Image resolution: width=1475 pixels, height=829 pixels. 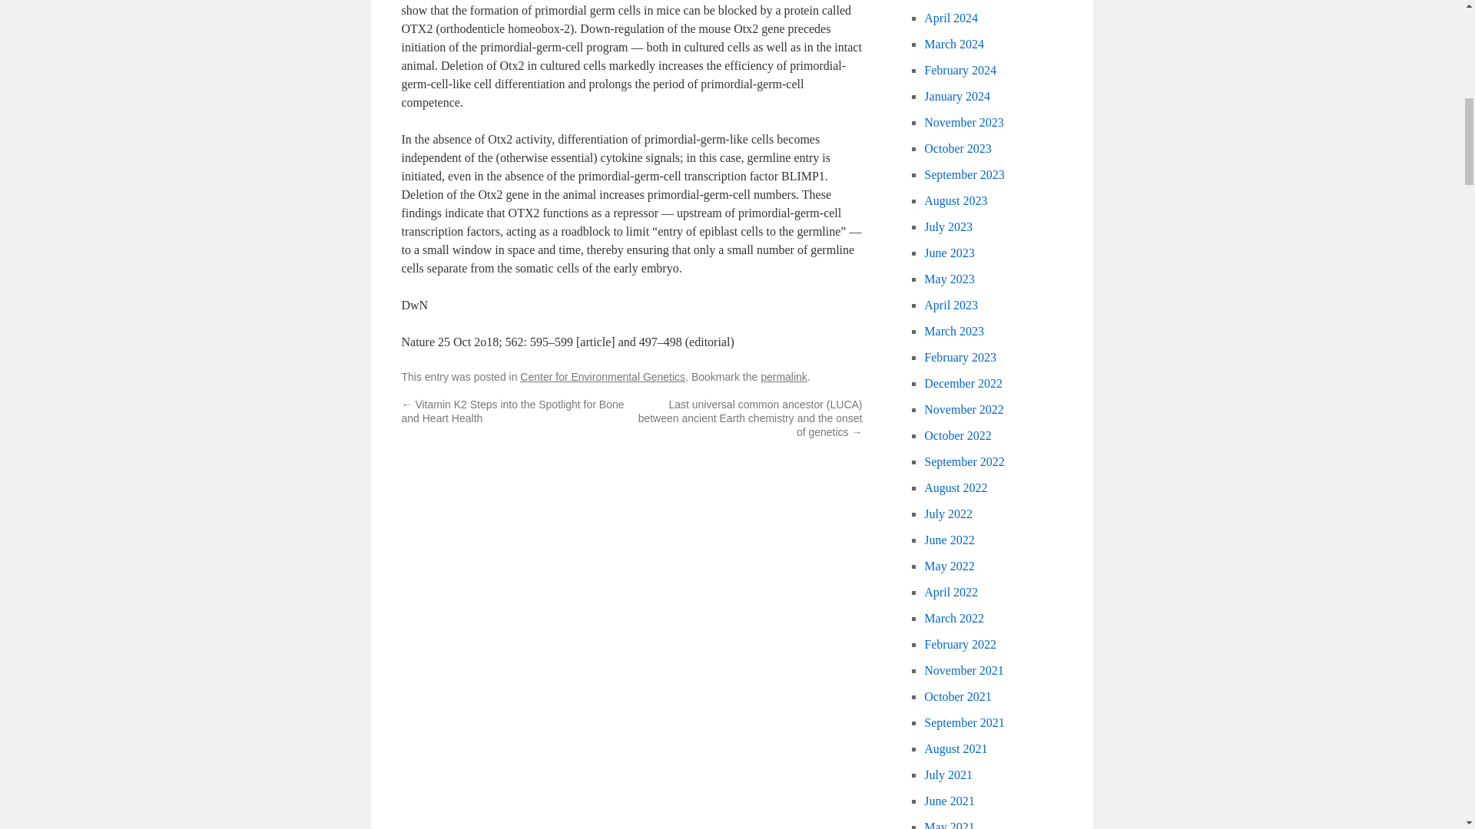 What do you see at coordinates (956, 200) in the screenshot?
I see `August 2023` at bounding box center [956, 200].